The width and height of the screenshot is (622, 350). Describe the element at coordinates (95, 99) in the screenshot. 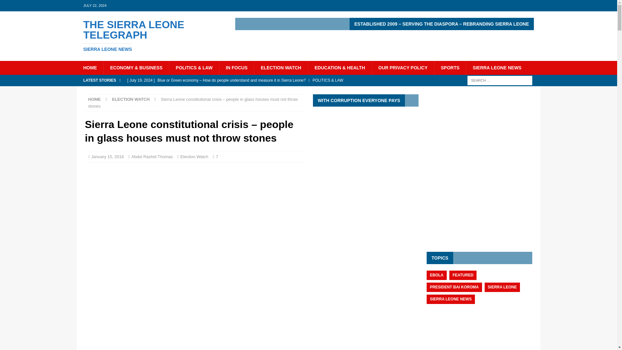

I see `HOME` at that location.